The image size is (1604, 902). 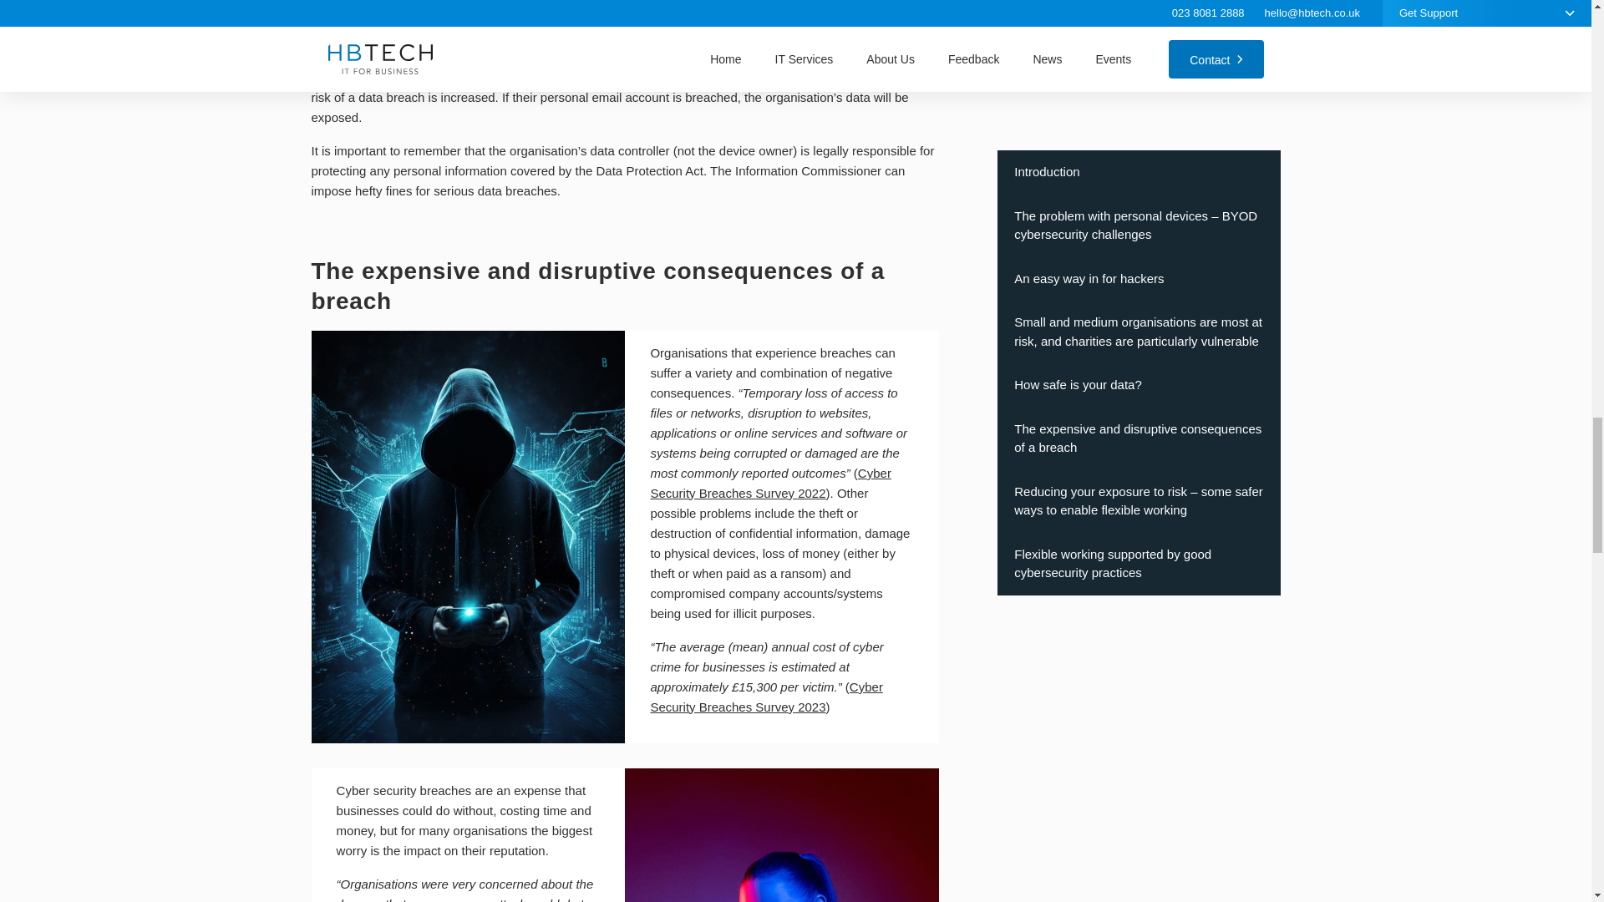 I want to click on Cyber Security Breaches Survey 2022, so click(x=769, y=483).